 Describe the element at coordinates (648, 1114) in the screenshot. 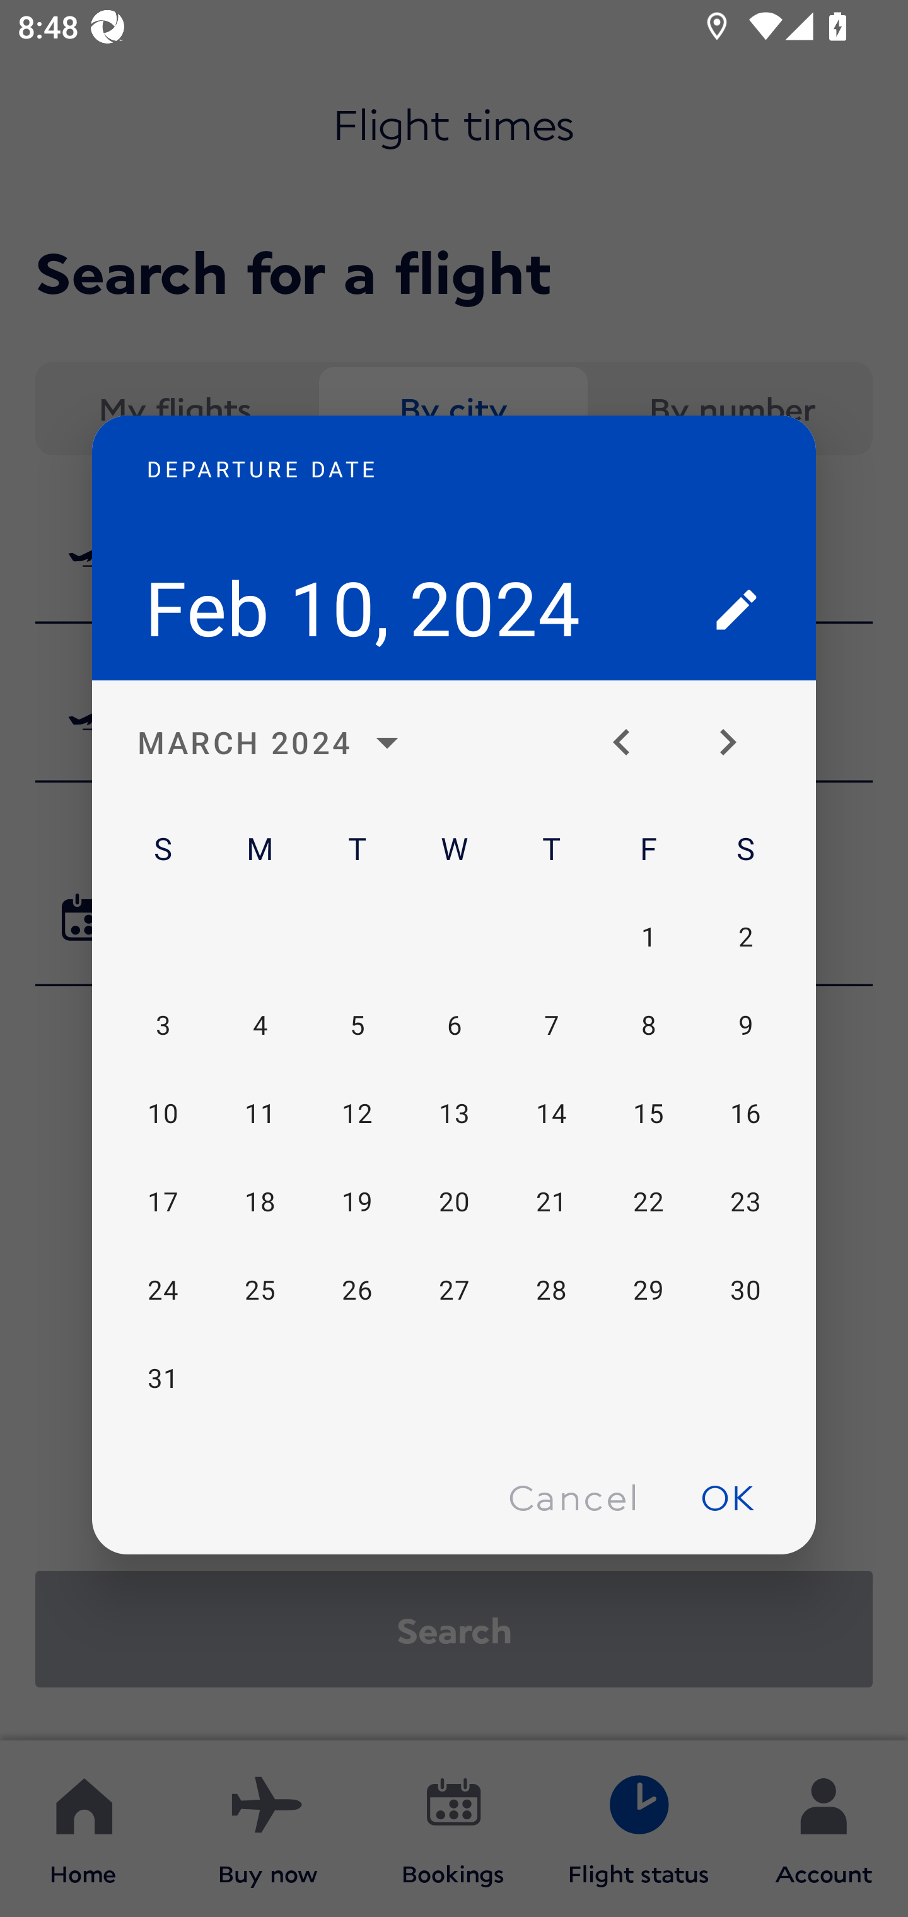

I see `15 Fri, Mar 15` at that location.